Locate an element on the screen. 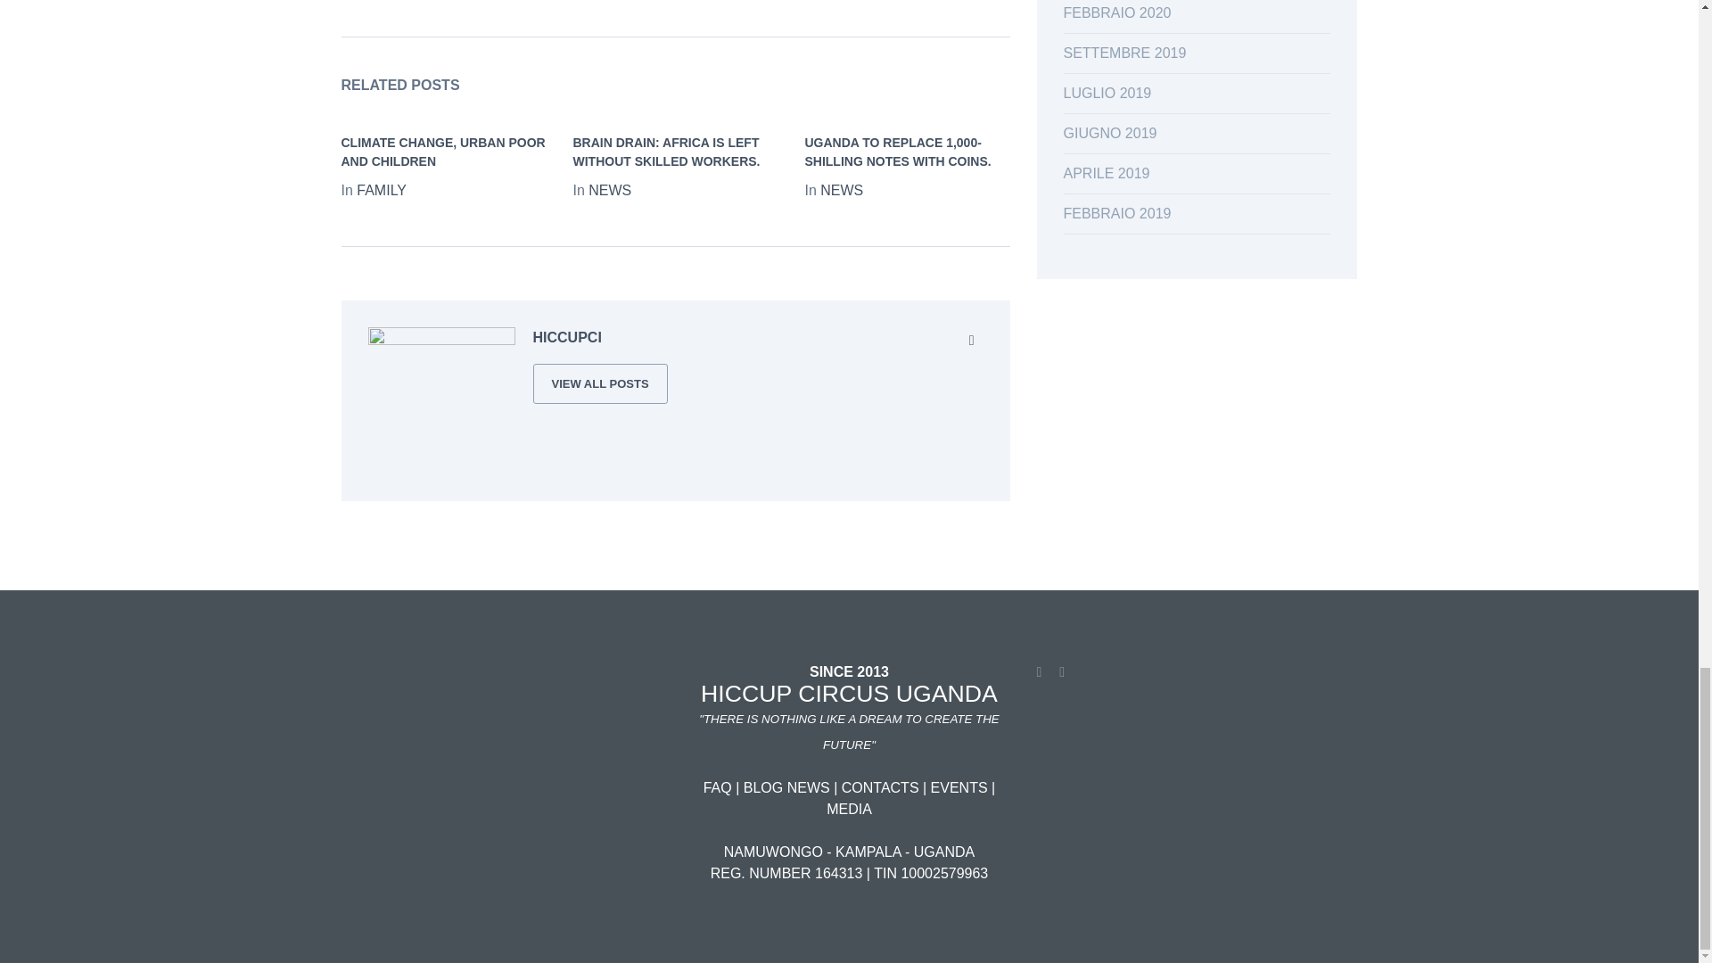  NEWS is located at coordinates (841, 191).